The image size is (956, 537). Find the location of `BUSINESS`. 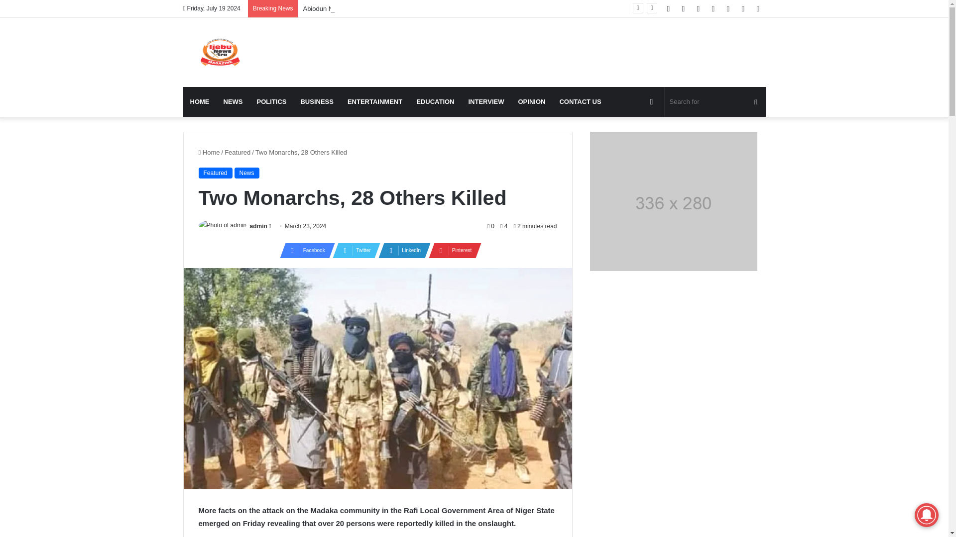

BUSINESS is located at coordinates (317, 101).